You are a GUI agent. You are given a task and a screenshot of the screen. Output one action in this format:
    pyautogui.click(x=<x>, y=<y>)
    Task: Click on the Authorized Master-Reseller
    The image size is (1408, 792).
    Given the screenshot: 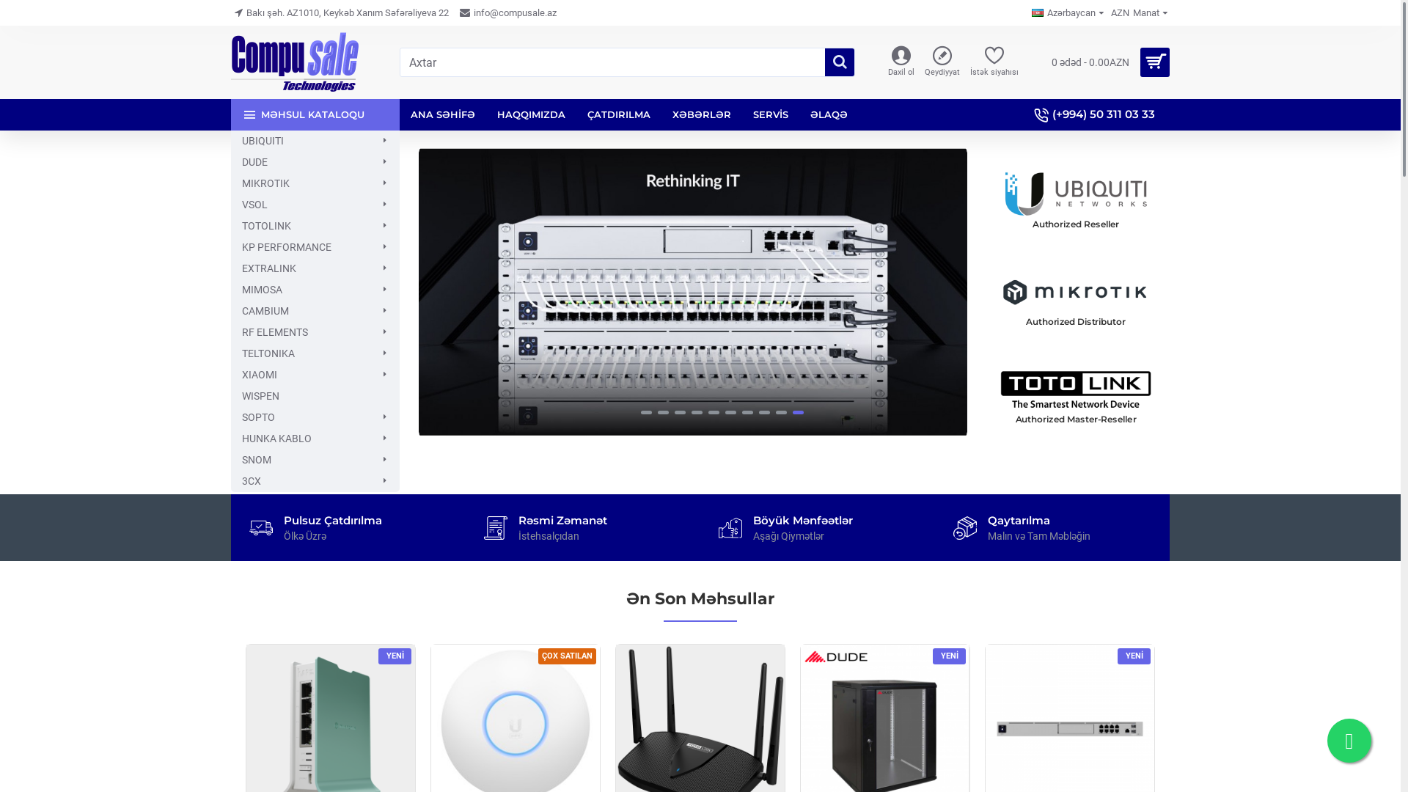 What is the action you would take?
    pyautogui.click(x=1076, y=390)
    